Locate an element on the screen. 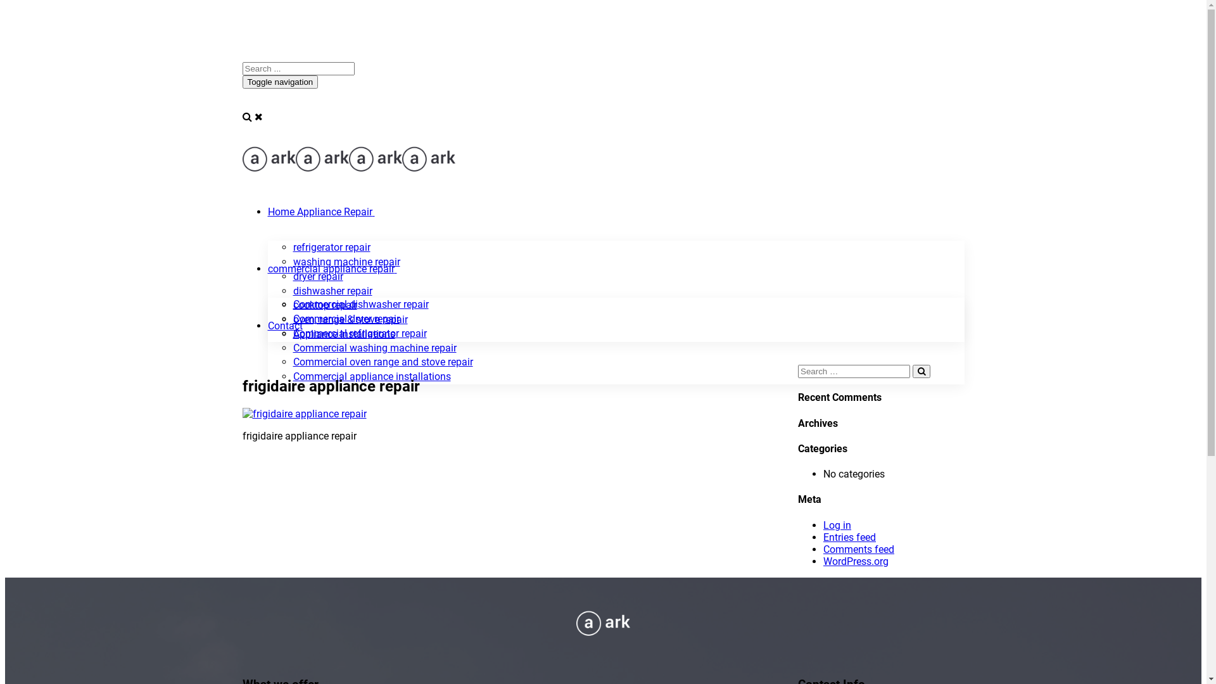 Image resolution: width=1216 pixels, height=684 pixels. Home Appliance Repair is located at coordinates (319, 212).